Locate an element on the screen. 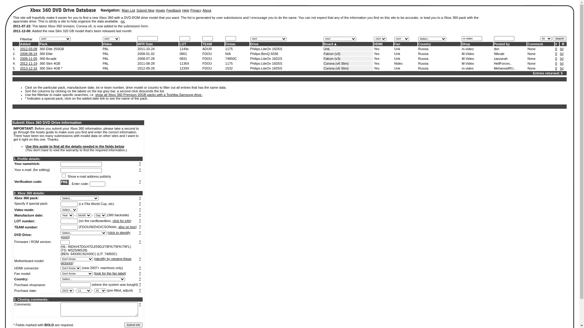 The image size is (584, 328). Russia is located at coordinates (423, 68).